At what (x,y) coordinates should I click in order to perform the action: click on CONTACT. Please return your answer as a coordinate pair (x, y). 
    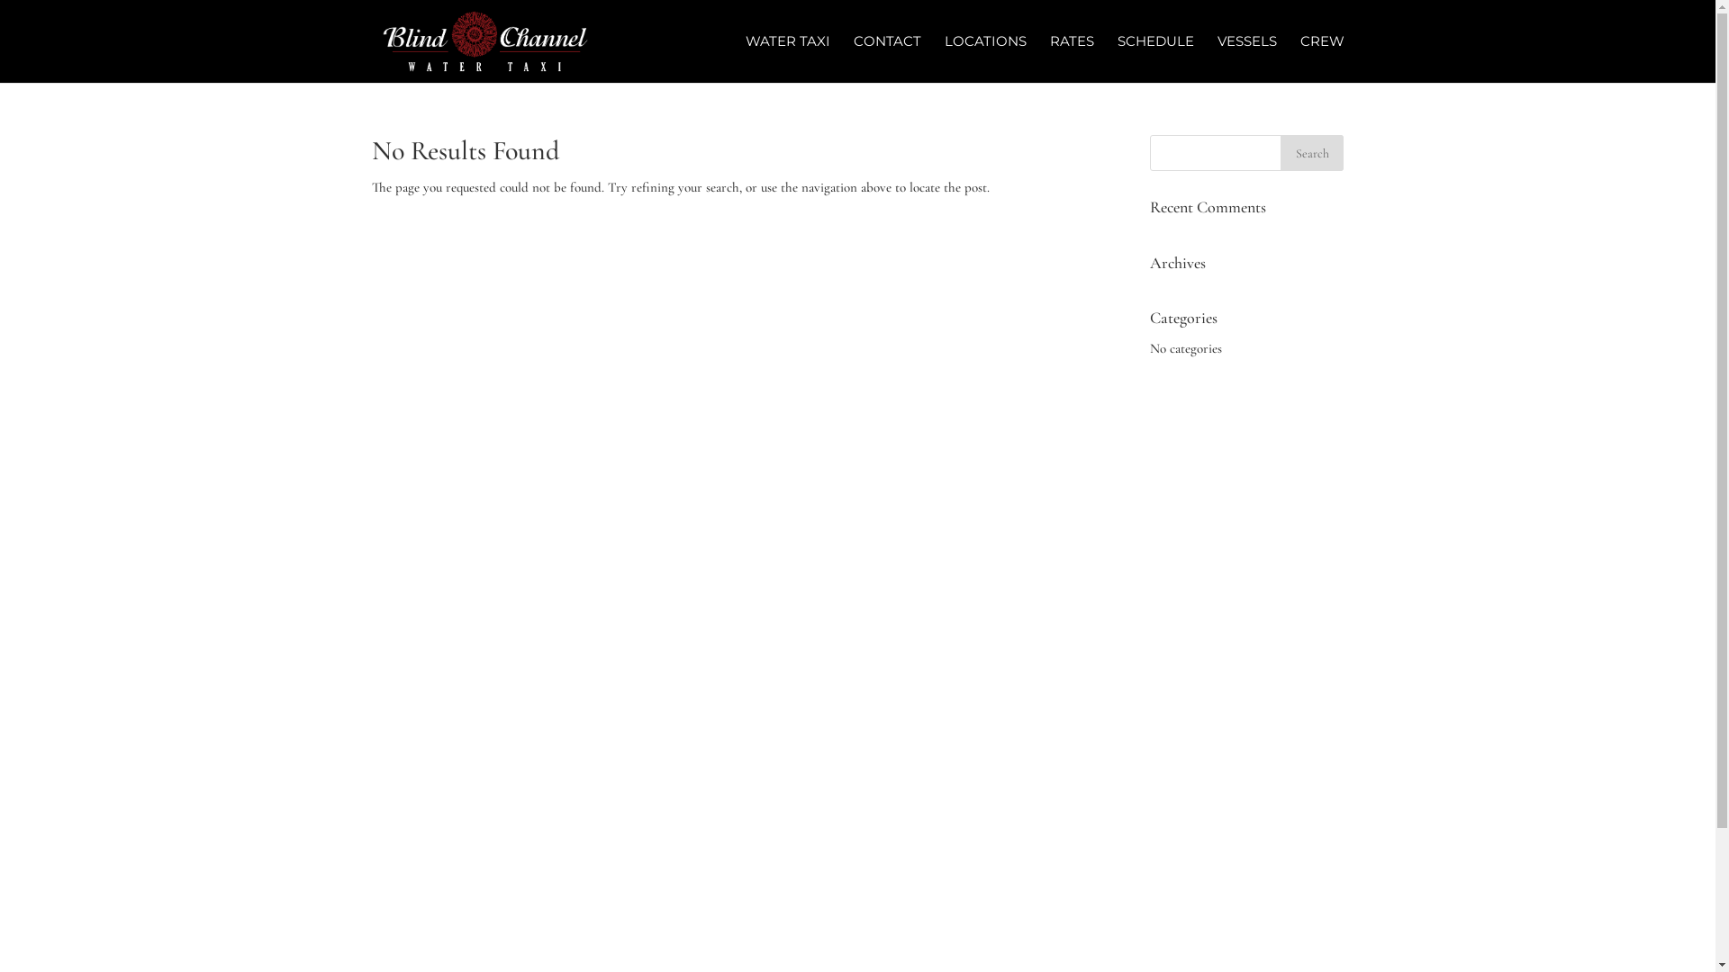
    Looking at the image, I should click on (888, 58).